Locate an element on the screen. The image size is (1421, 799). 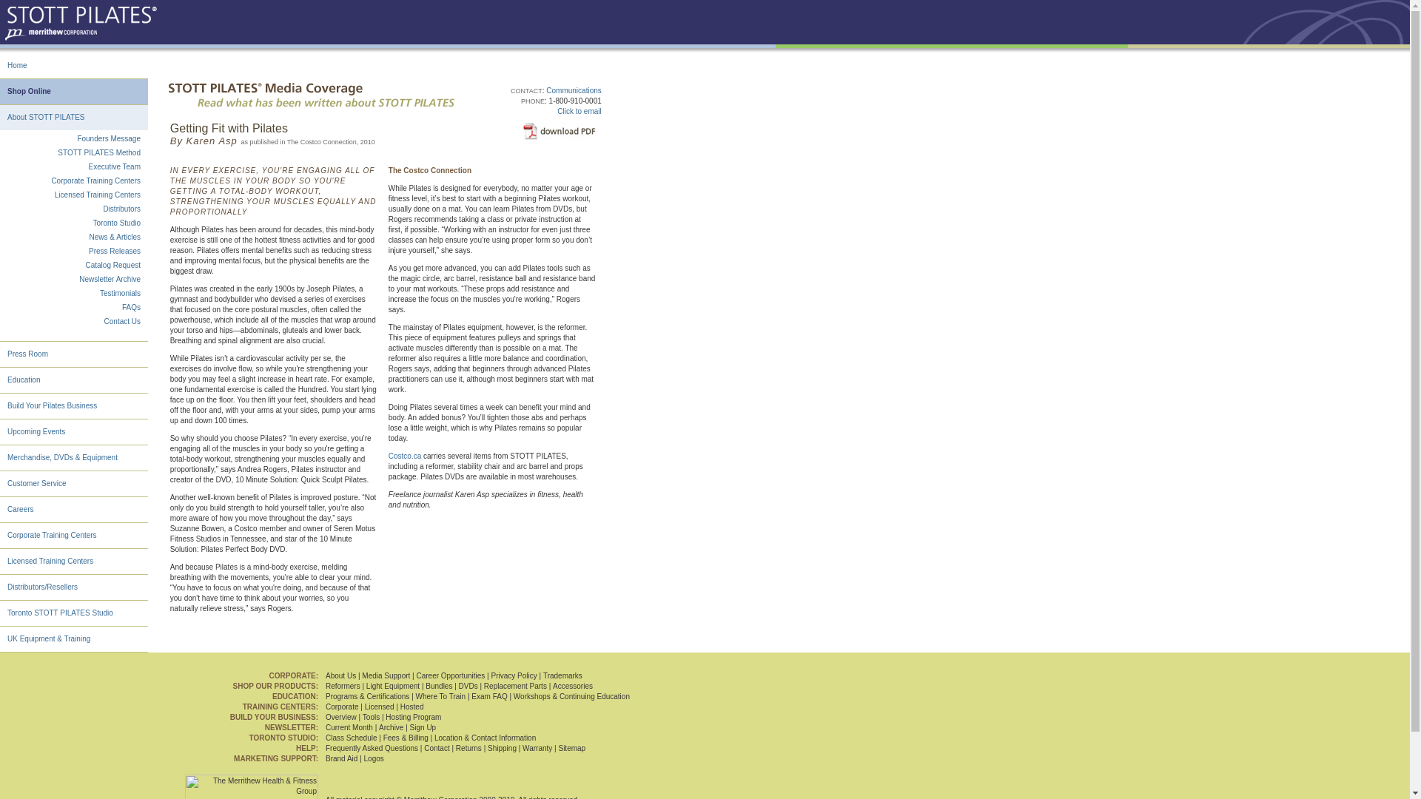
Toronto Studio is located at coordinates (117, 222).